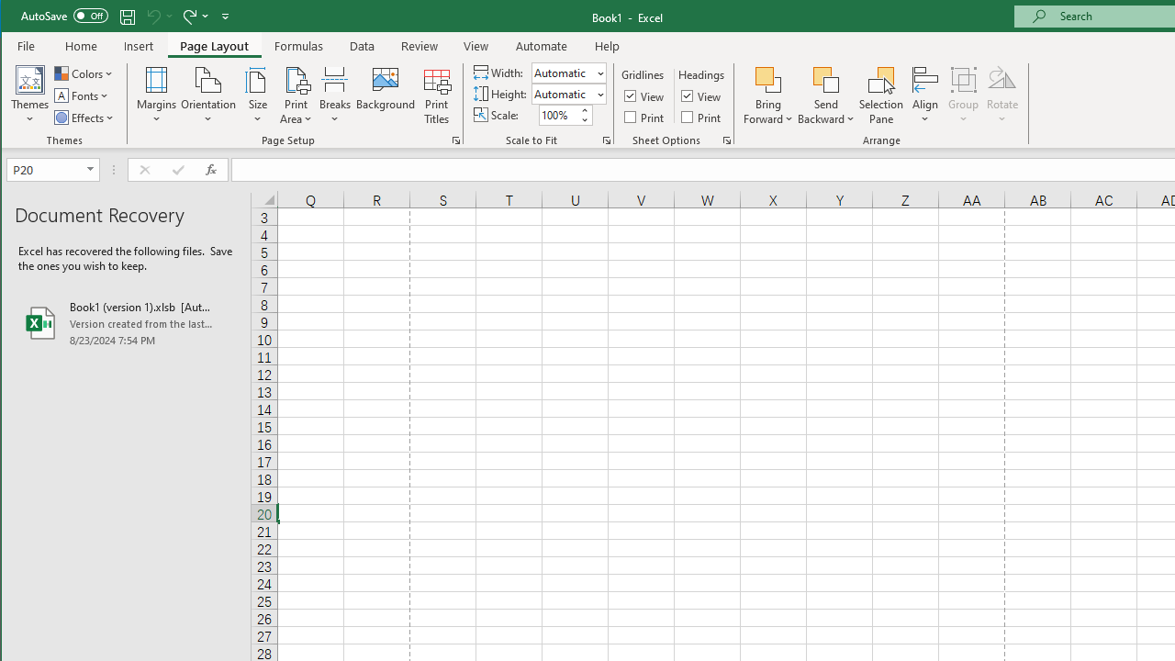  I want to click on Selection Pane..., so click(881, 95).